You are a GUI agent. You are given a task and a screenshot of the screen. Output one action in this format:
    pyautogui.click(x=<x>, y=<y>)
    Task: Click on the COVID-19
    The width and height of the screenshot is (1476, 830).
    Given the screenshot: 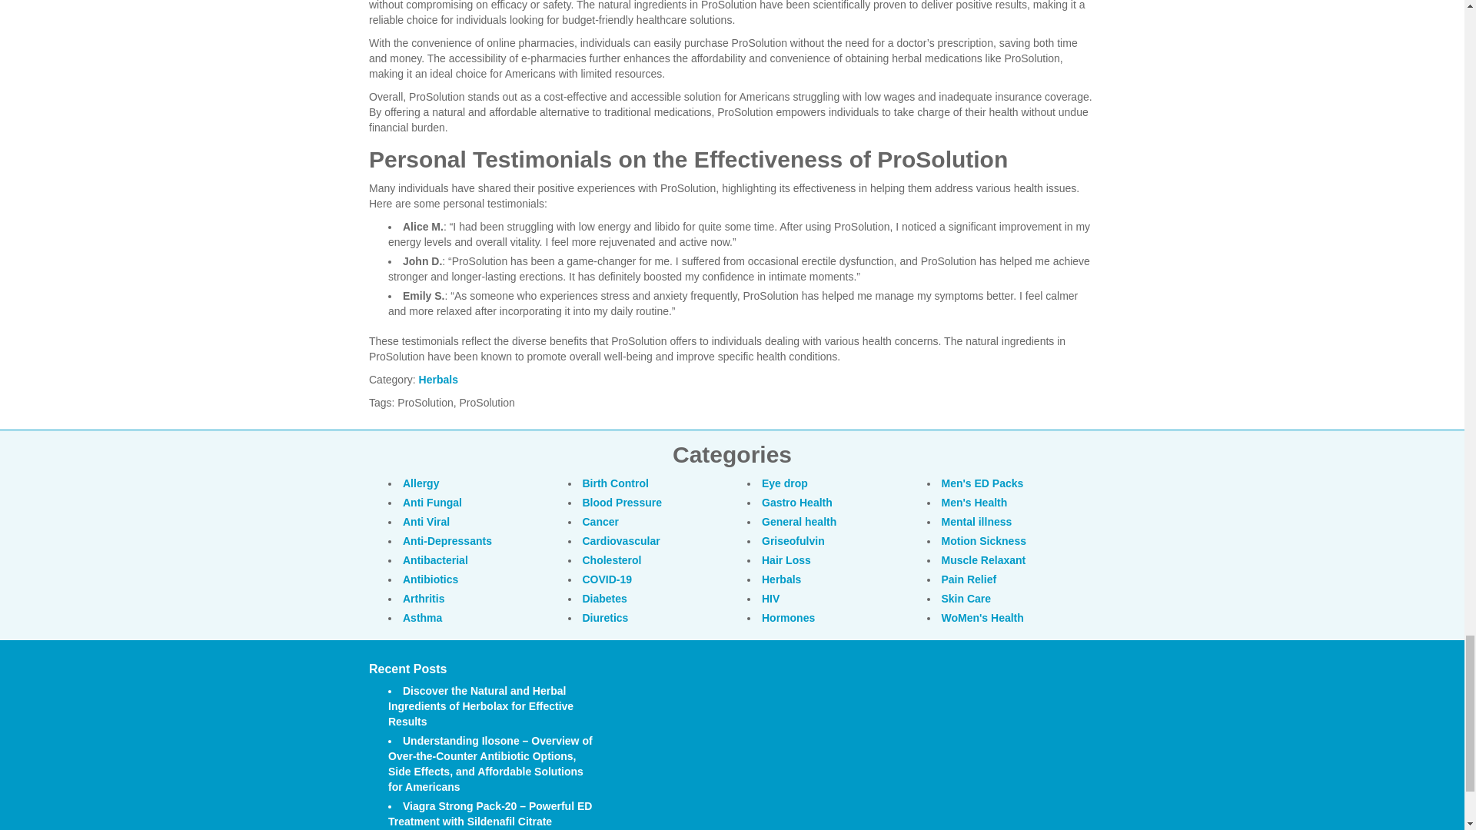 What is the action you would take?
    pyautogui.click(x=607, y=579)
    